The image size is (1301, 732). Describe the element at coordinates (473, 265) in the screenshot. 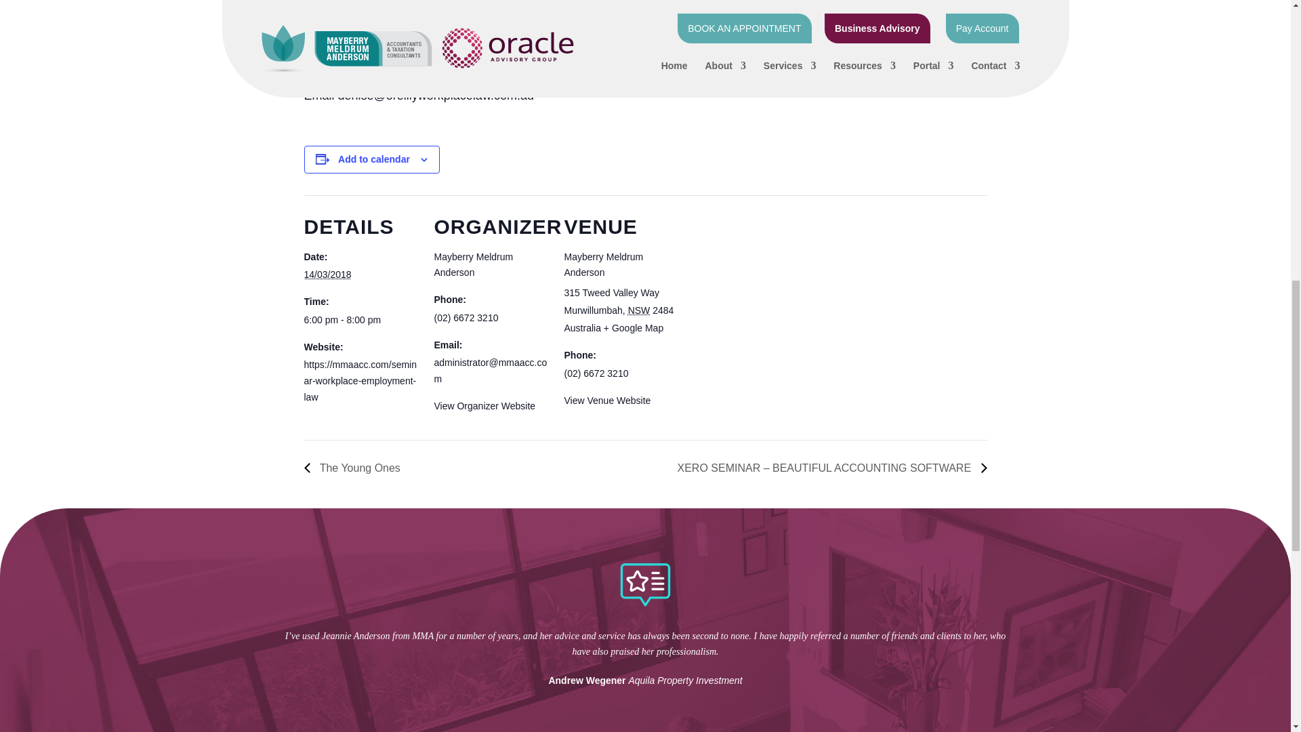

I see `Mayberry Meldrum Anderson` at that location.